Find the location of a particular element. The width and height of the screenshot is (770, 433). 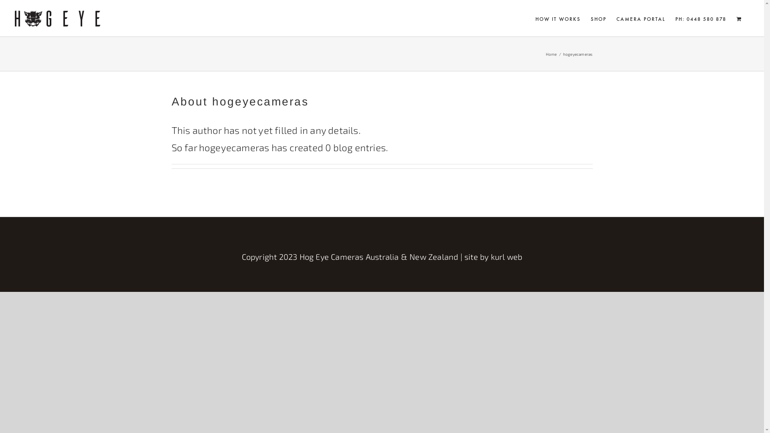

HOW IT WORKS is located at coordinates (558, 18).